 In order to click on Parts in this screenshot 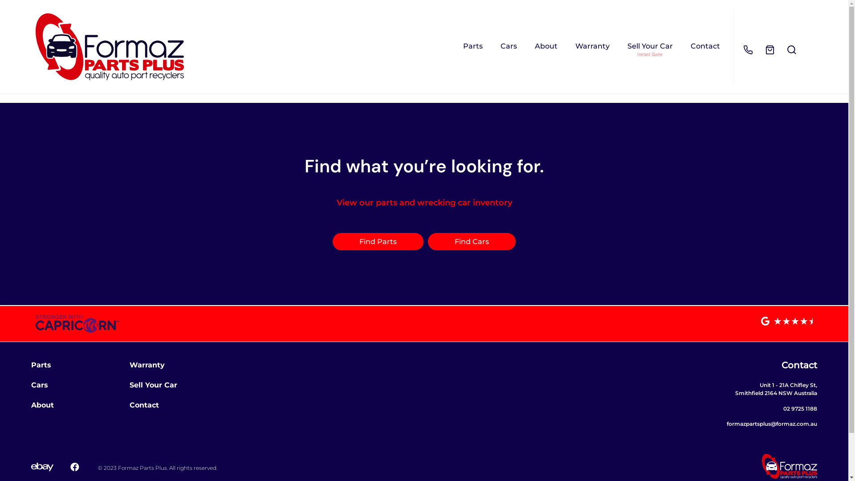, I will do `click(473, 46)`.